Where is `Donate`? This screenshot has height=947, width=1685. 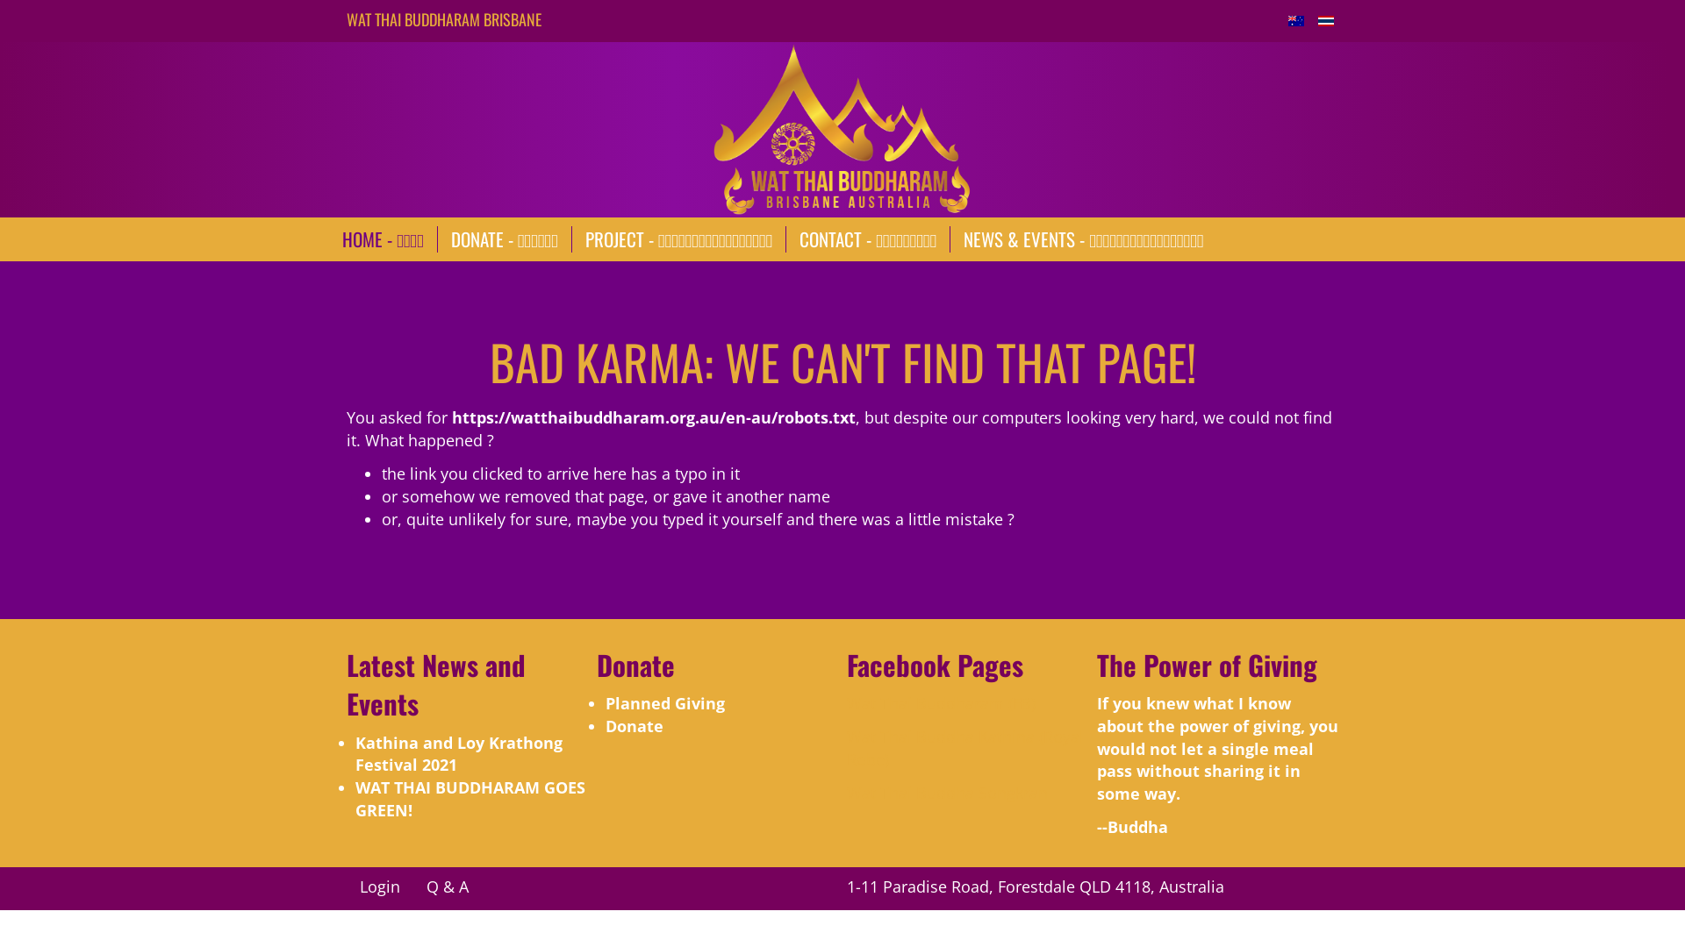
Donate is located at coordinates (635, 726).